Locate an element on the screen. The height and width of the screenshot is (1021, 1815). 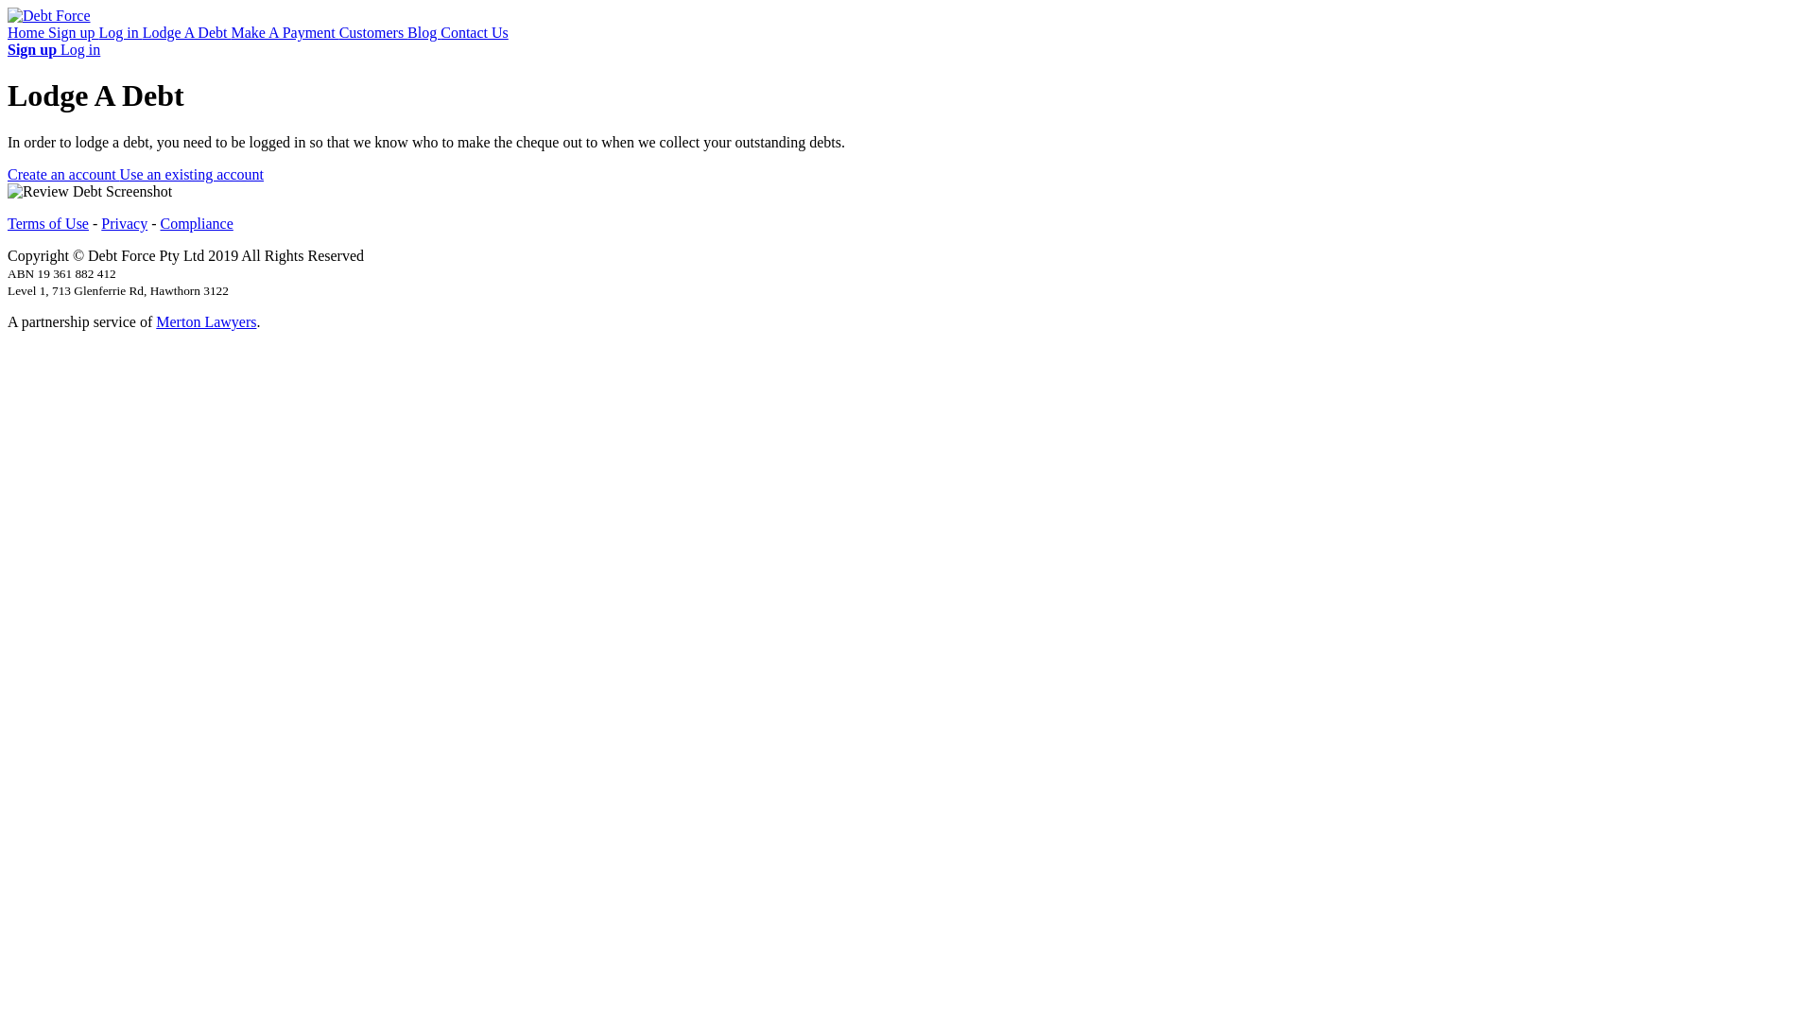
Sign up is located at coordinates (74, 32).